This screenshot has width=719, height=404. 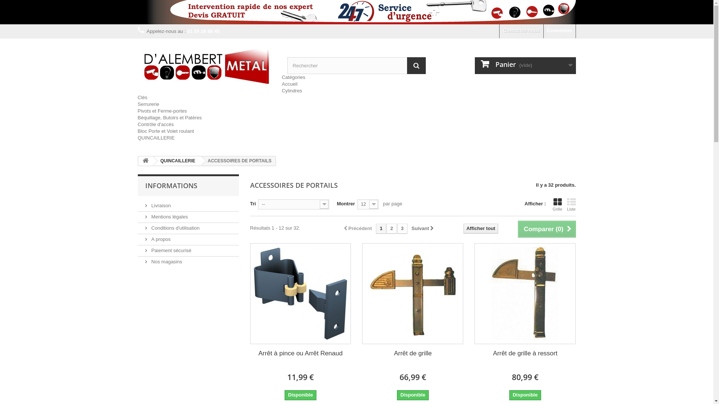 I want to click on Bloc Porte et Volet roulant, so click(x=166, y=131).